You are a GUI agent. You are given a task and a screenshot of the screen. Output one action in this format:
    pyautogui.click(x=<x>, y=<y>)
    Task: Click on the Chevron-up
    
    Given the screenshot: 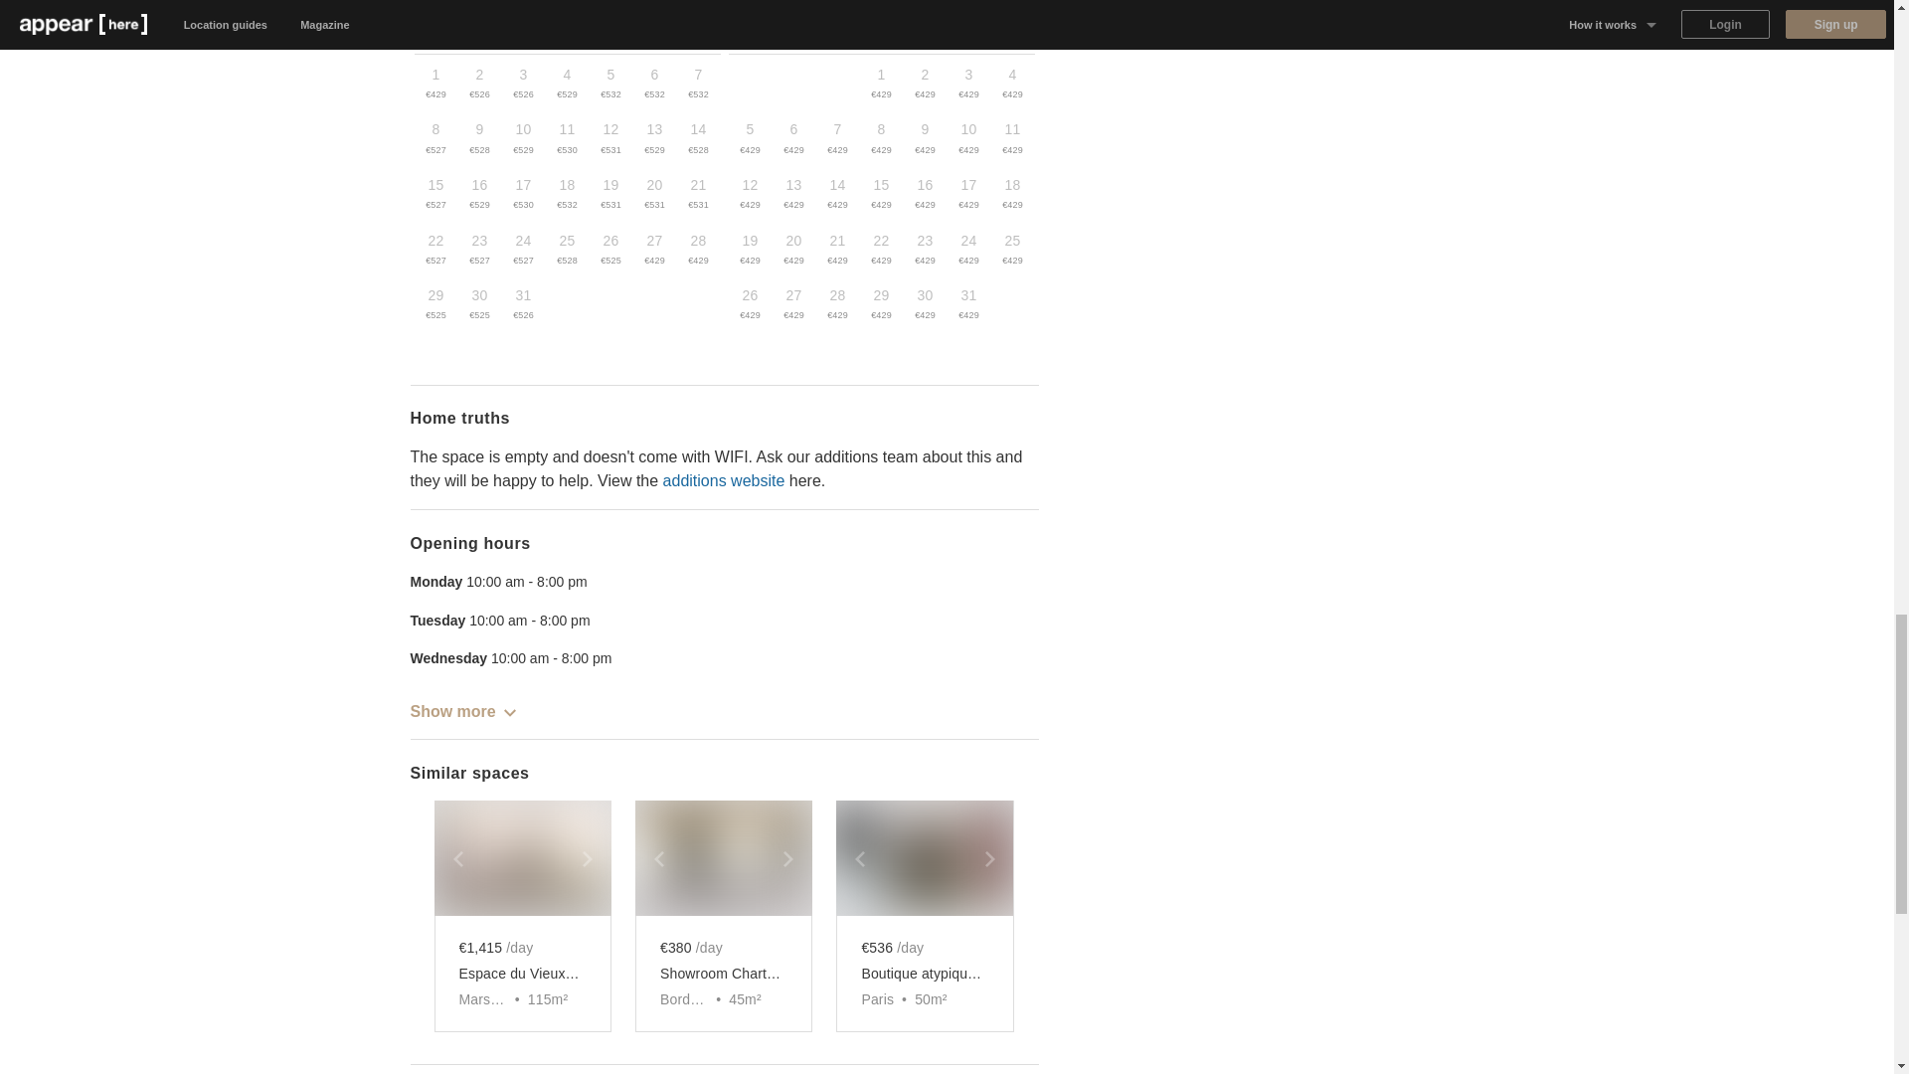 What is the action you would take?
    pyautogui.click(x=435, y=3)
    